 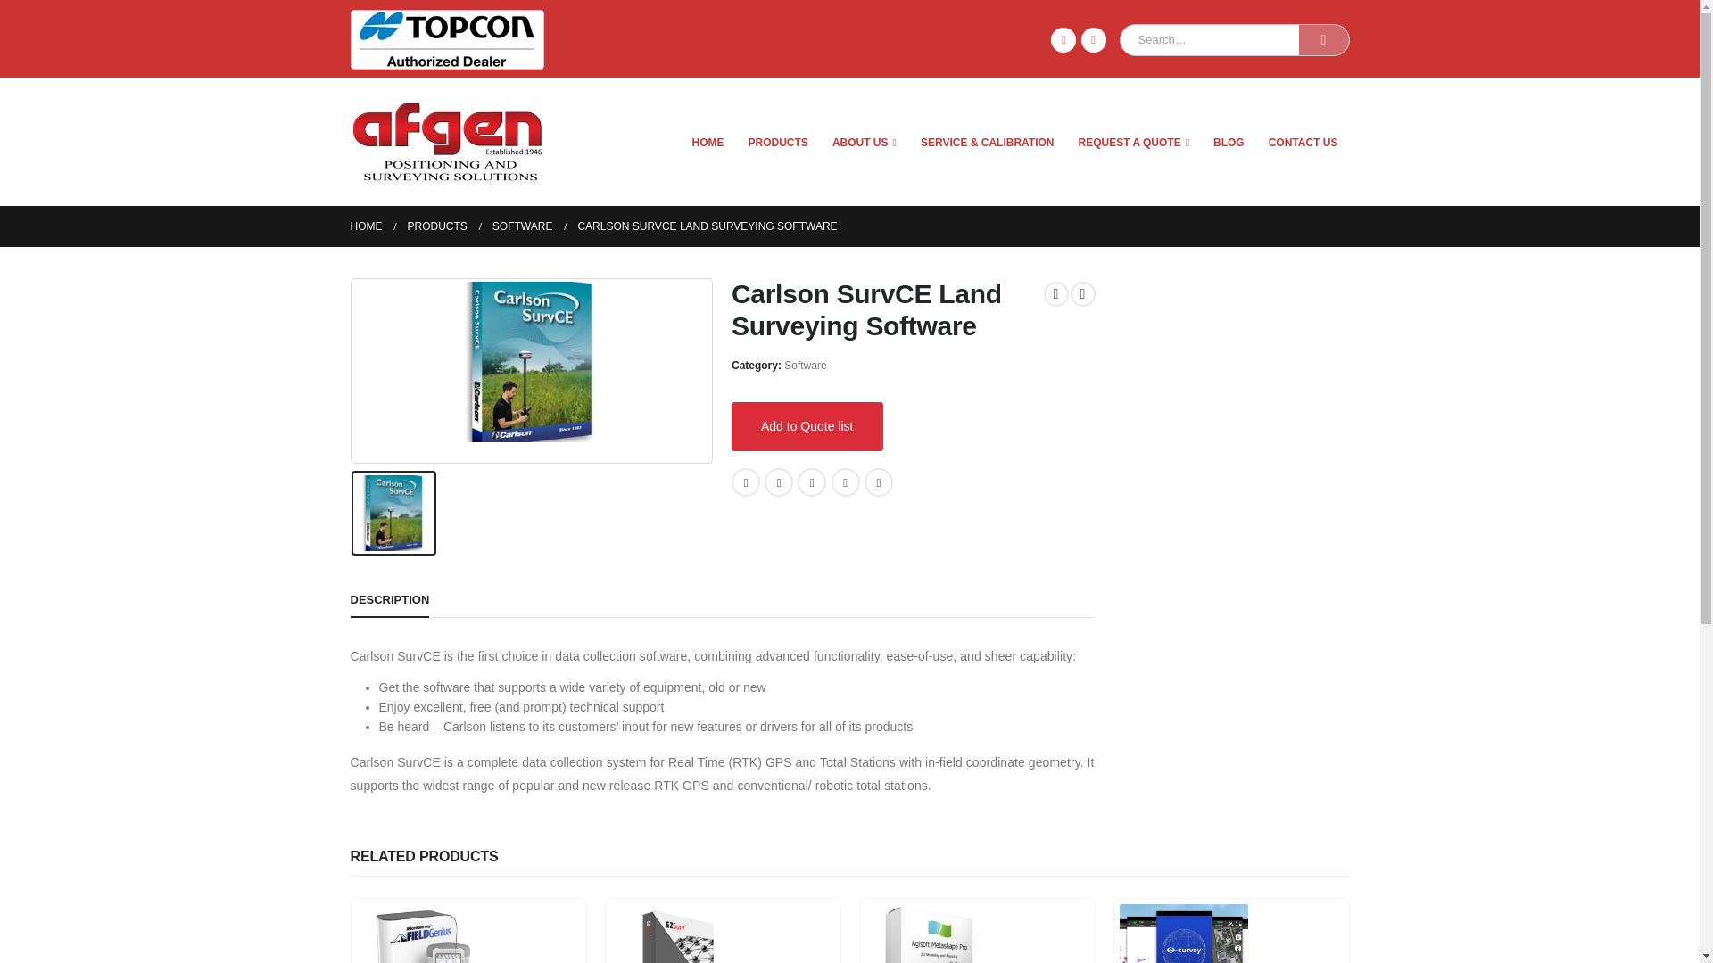 What do you see at coordinates (1094, 39) in the screenshot?
I see `LinkedIn` at bounding box center [1094, 39].